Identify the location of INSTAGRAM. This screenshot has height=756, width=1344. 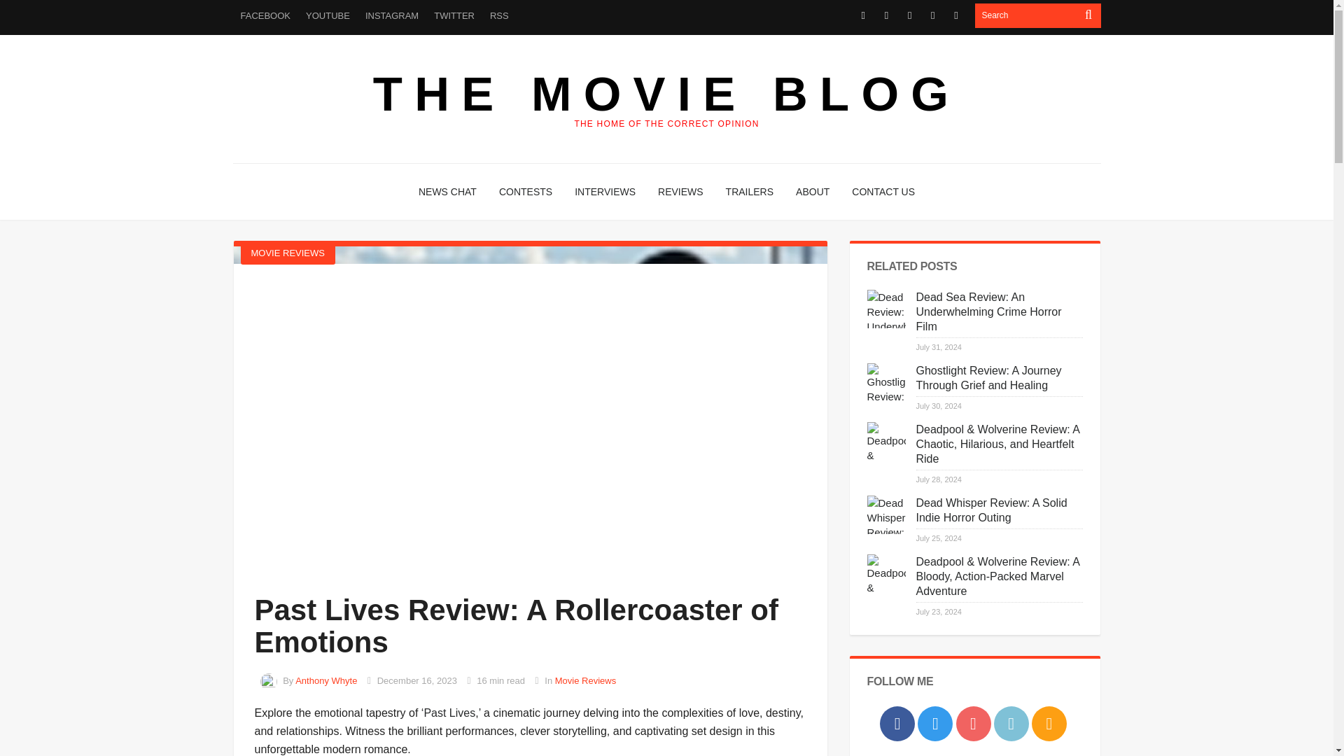
(391, 15).